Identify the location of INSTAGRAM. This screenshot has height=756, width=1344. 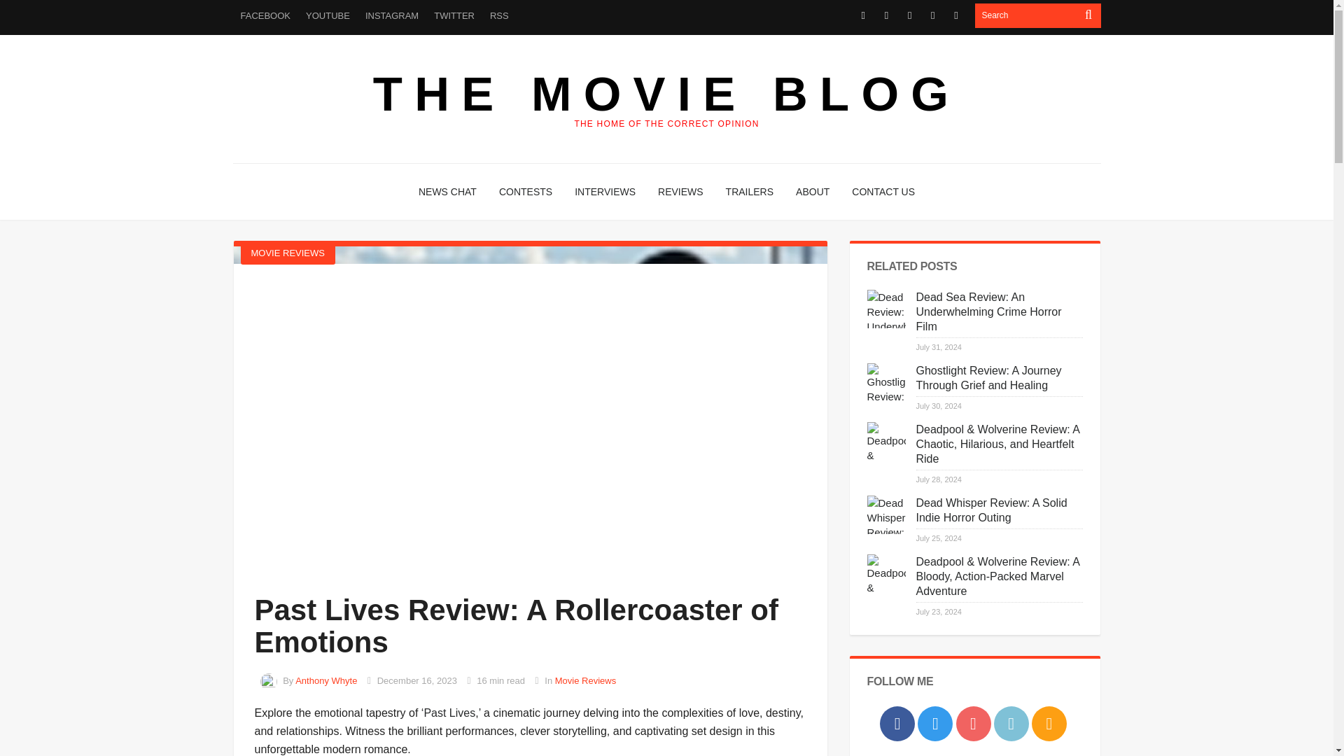
(391, 15).